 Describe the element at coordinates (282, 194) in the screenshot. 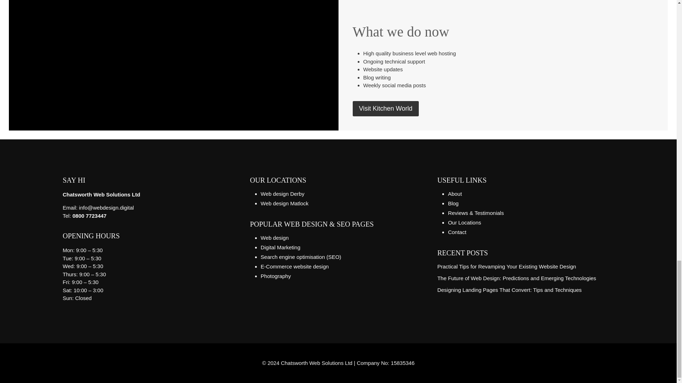

I see `Web design Derby` at that location.